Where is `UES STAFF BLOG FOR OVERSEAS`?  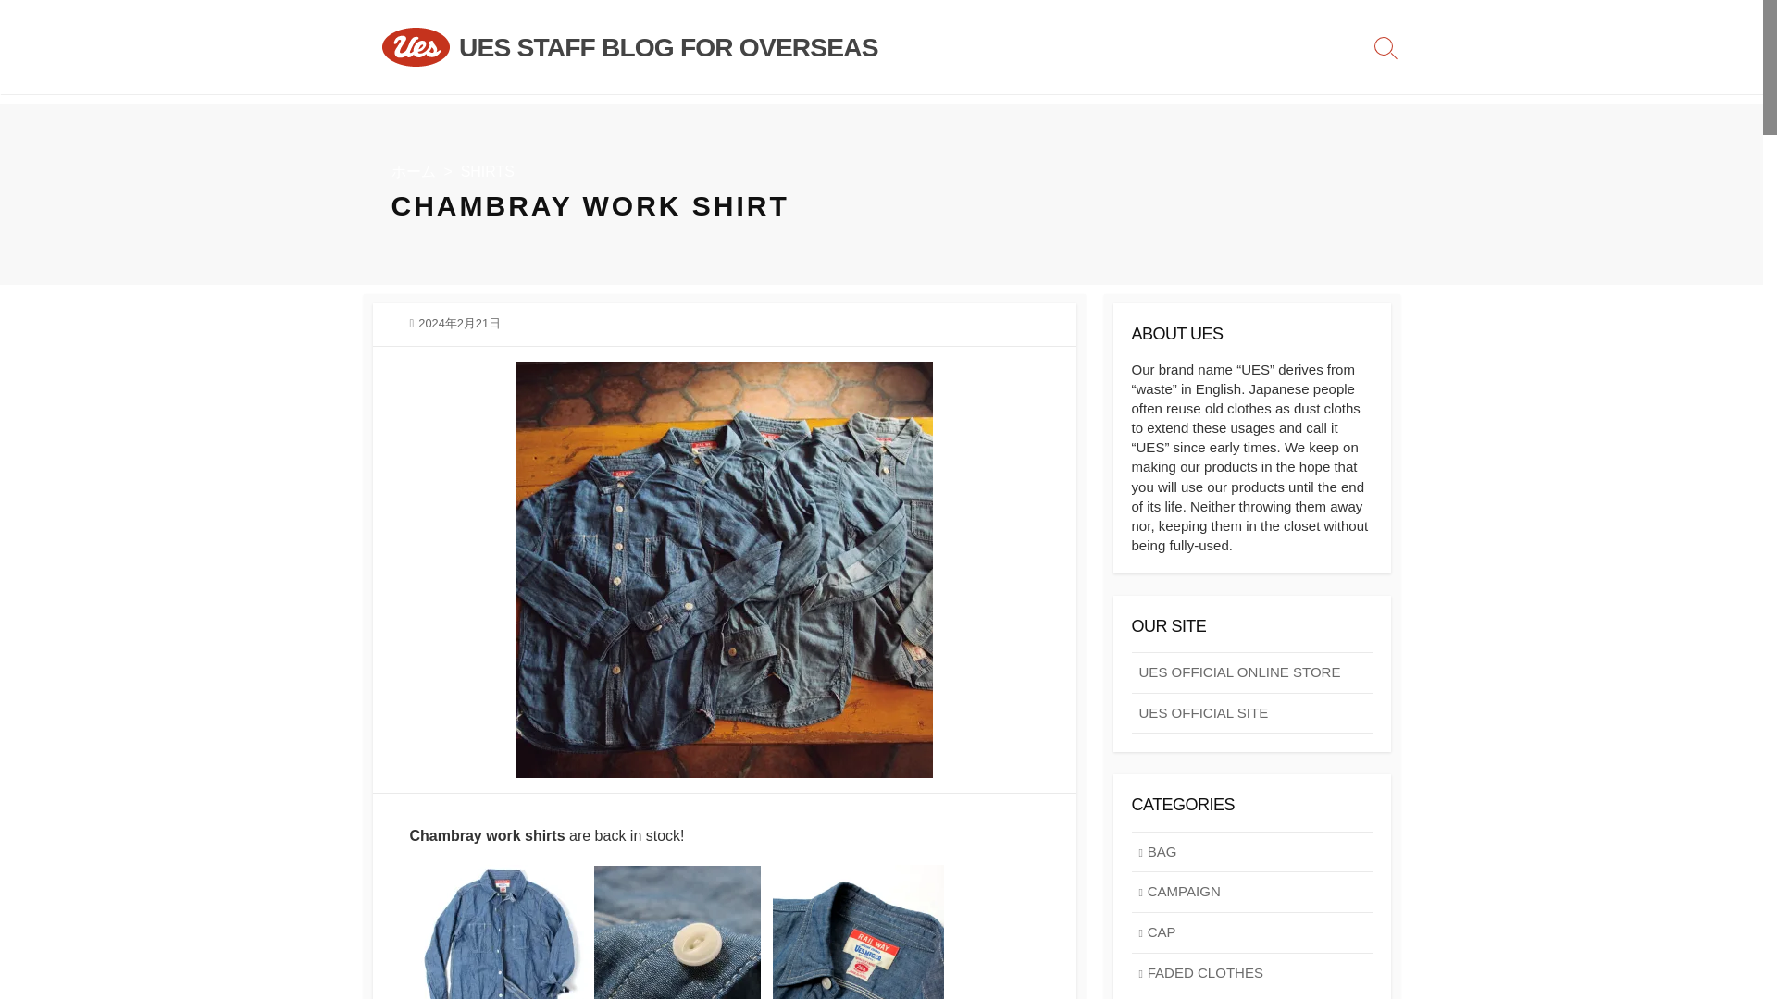 UES STAFF BLOG FOR OVERSEAS is located at coordinates (668, 47).